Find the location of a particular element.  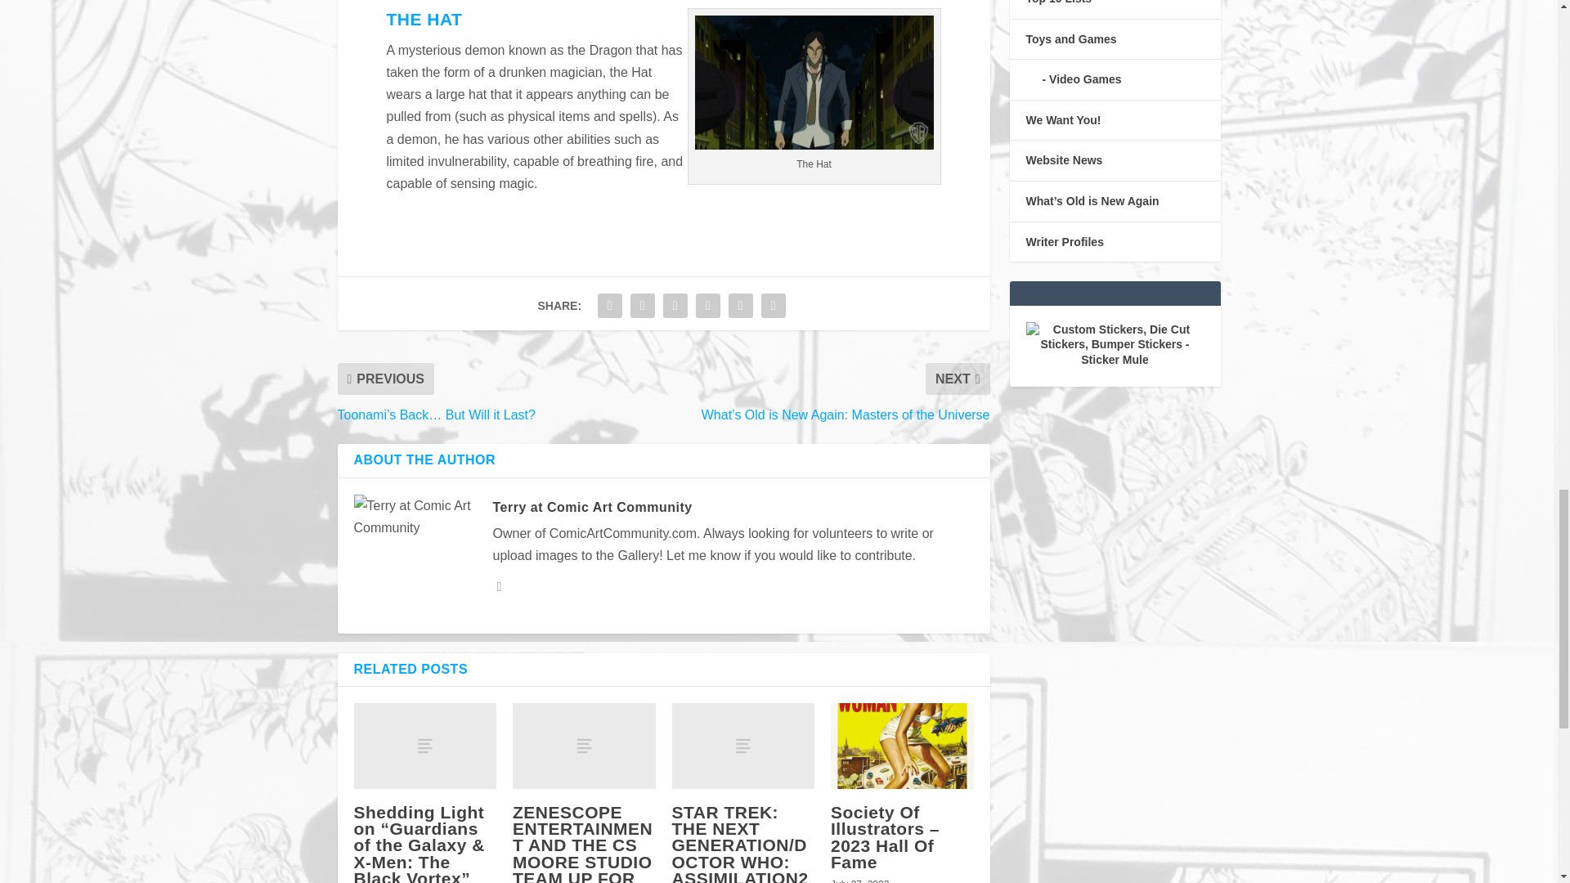

Share "Who are the Elite?" via Pinterest is located at coordinates (708, 306).